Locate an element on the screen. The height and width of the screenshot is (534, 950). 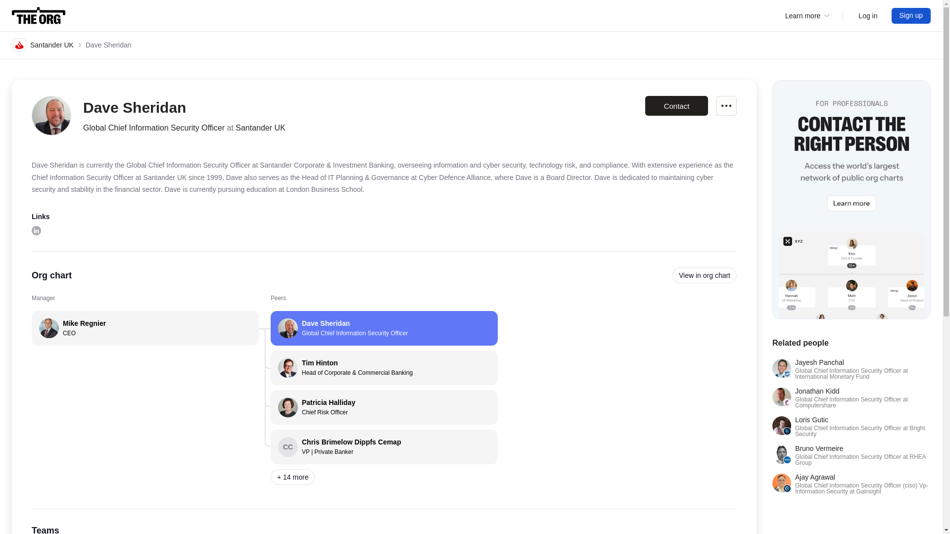
Sign up to The Org is located at coordinates (676, 106).